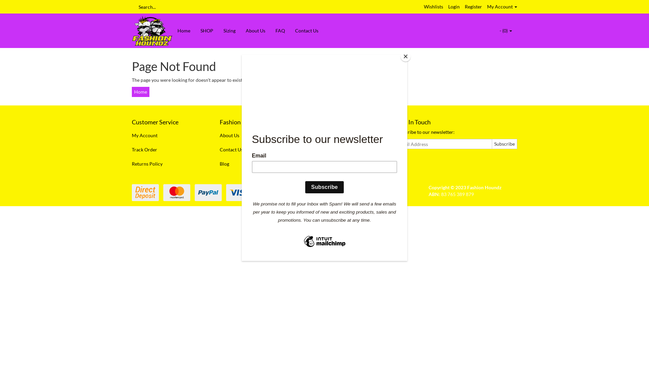 The width and height of the screenshot is (649, 365). What do you see at coordinates (506, 31) in the screenshot?
I see `- (0)` at bounding box center [506, 31].